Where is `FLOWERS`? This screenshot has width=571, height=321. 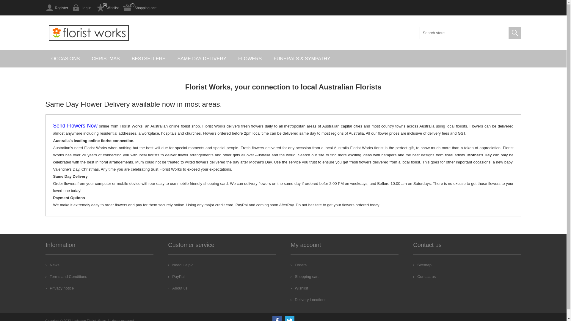 FLOWERS is located at coordinates (250, 59).